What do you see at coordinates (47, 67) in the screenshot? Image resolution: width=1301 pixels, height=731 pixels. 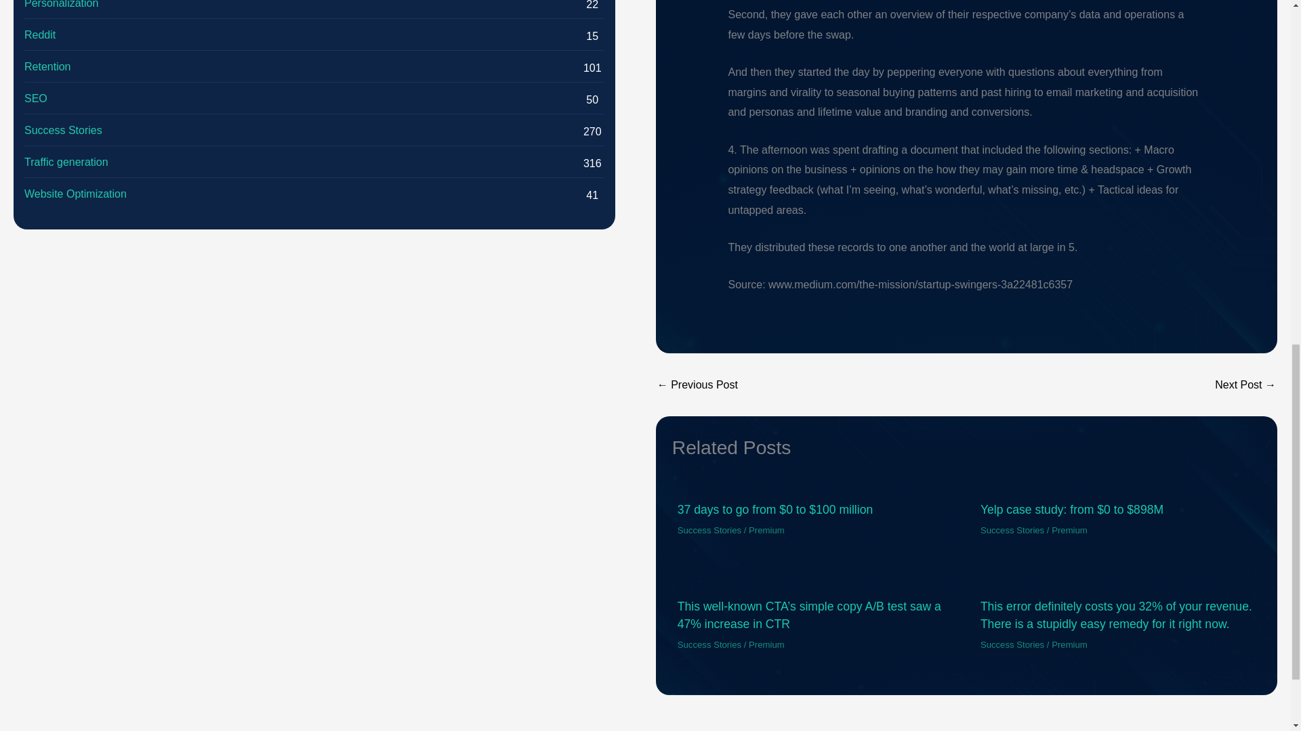 I see `Retention` at bounding box center [47, 67].